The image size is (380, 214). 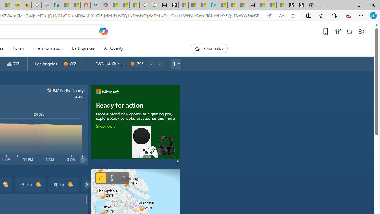 I want to click on Fire information, so click(x=48, y=48).